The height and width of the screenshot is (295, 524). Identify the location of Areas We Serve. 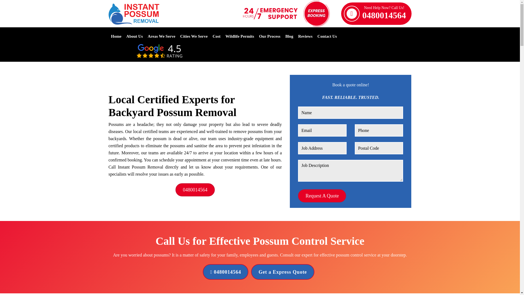
(161, 36).